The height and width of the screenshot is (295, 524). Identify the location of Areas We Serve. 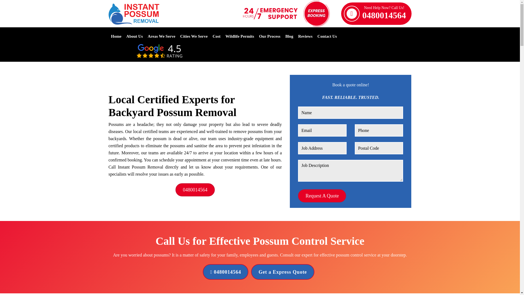
(161, 36).